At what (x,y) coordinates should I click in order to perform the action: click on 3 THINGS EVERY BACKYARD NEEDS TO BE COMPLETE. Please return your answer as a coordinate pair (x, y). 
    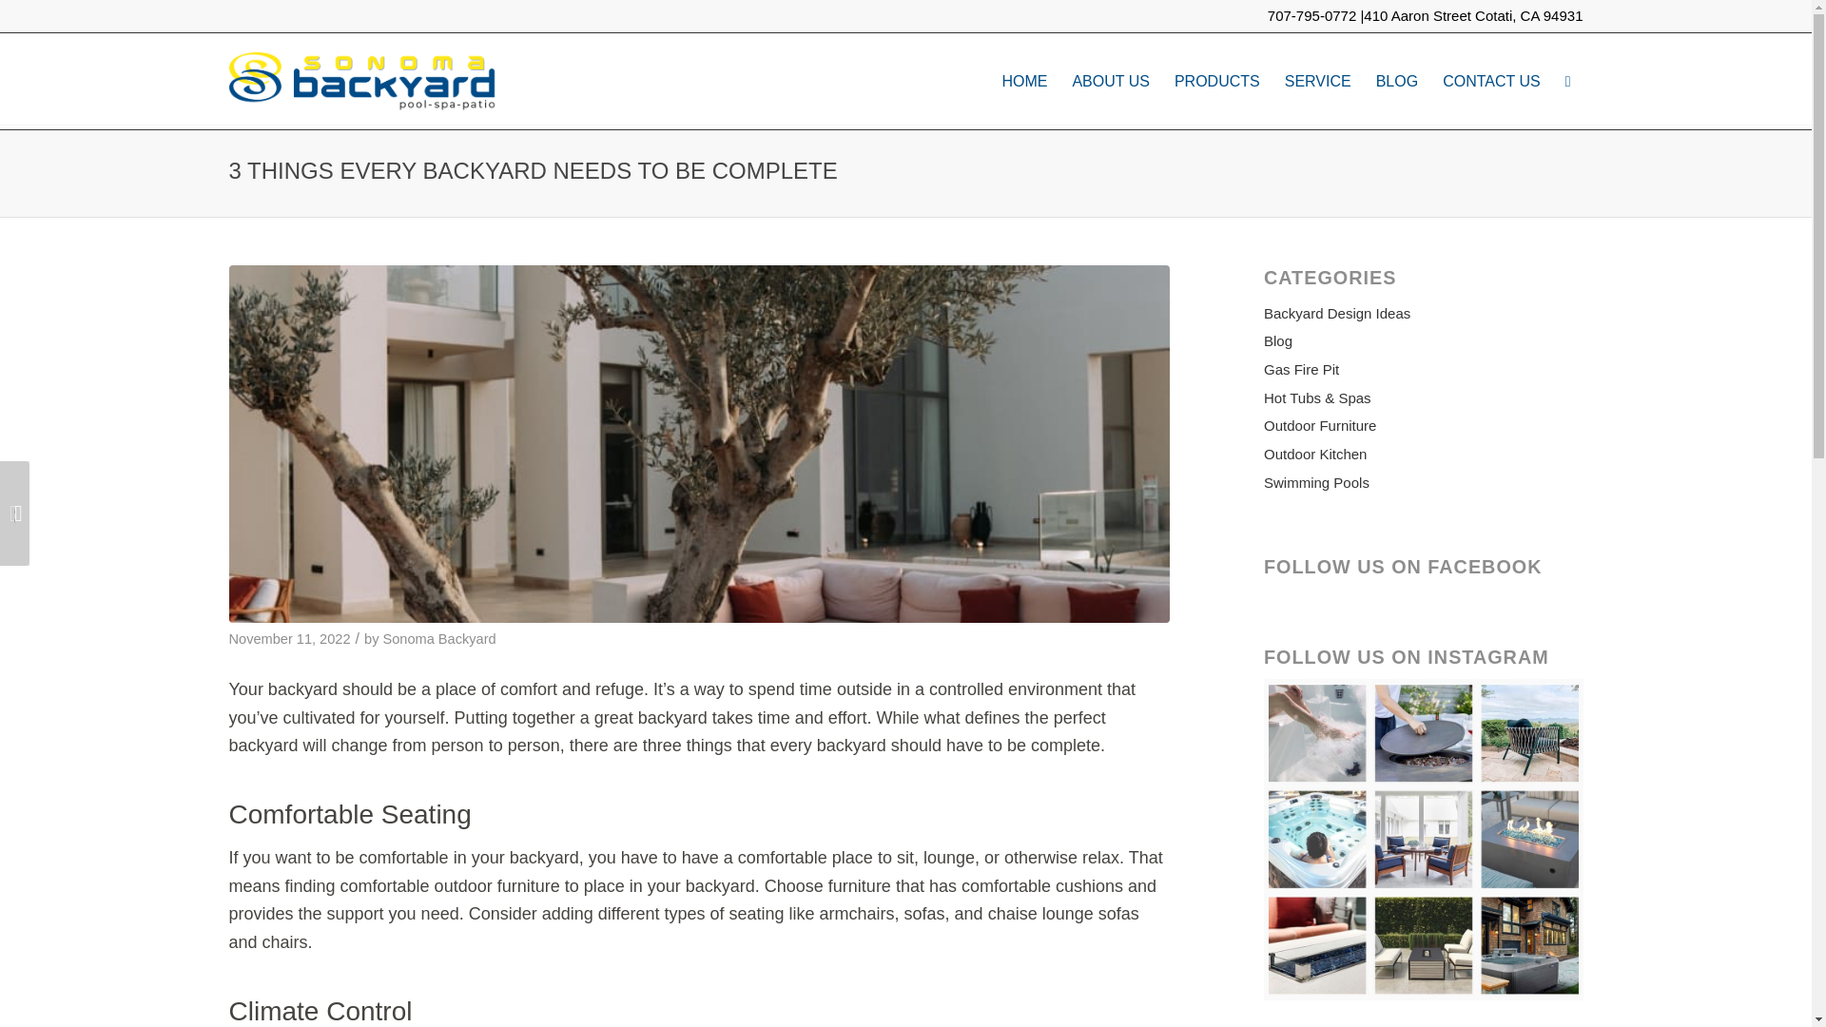
    Looking at the image, I should click on (533, 171).